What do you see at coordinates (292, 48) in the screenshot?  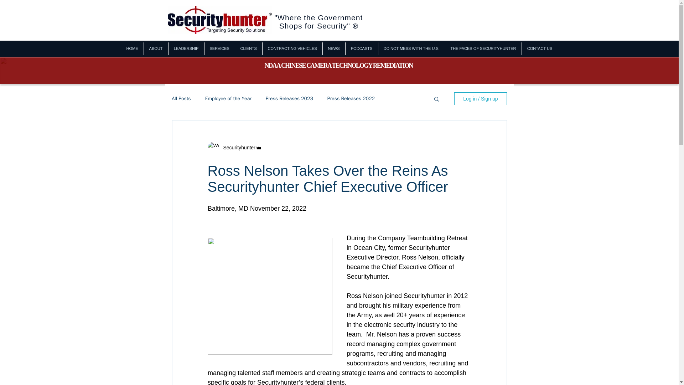 I see `CONTRACTING VEHICLES` at bounding box center [292, 48].